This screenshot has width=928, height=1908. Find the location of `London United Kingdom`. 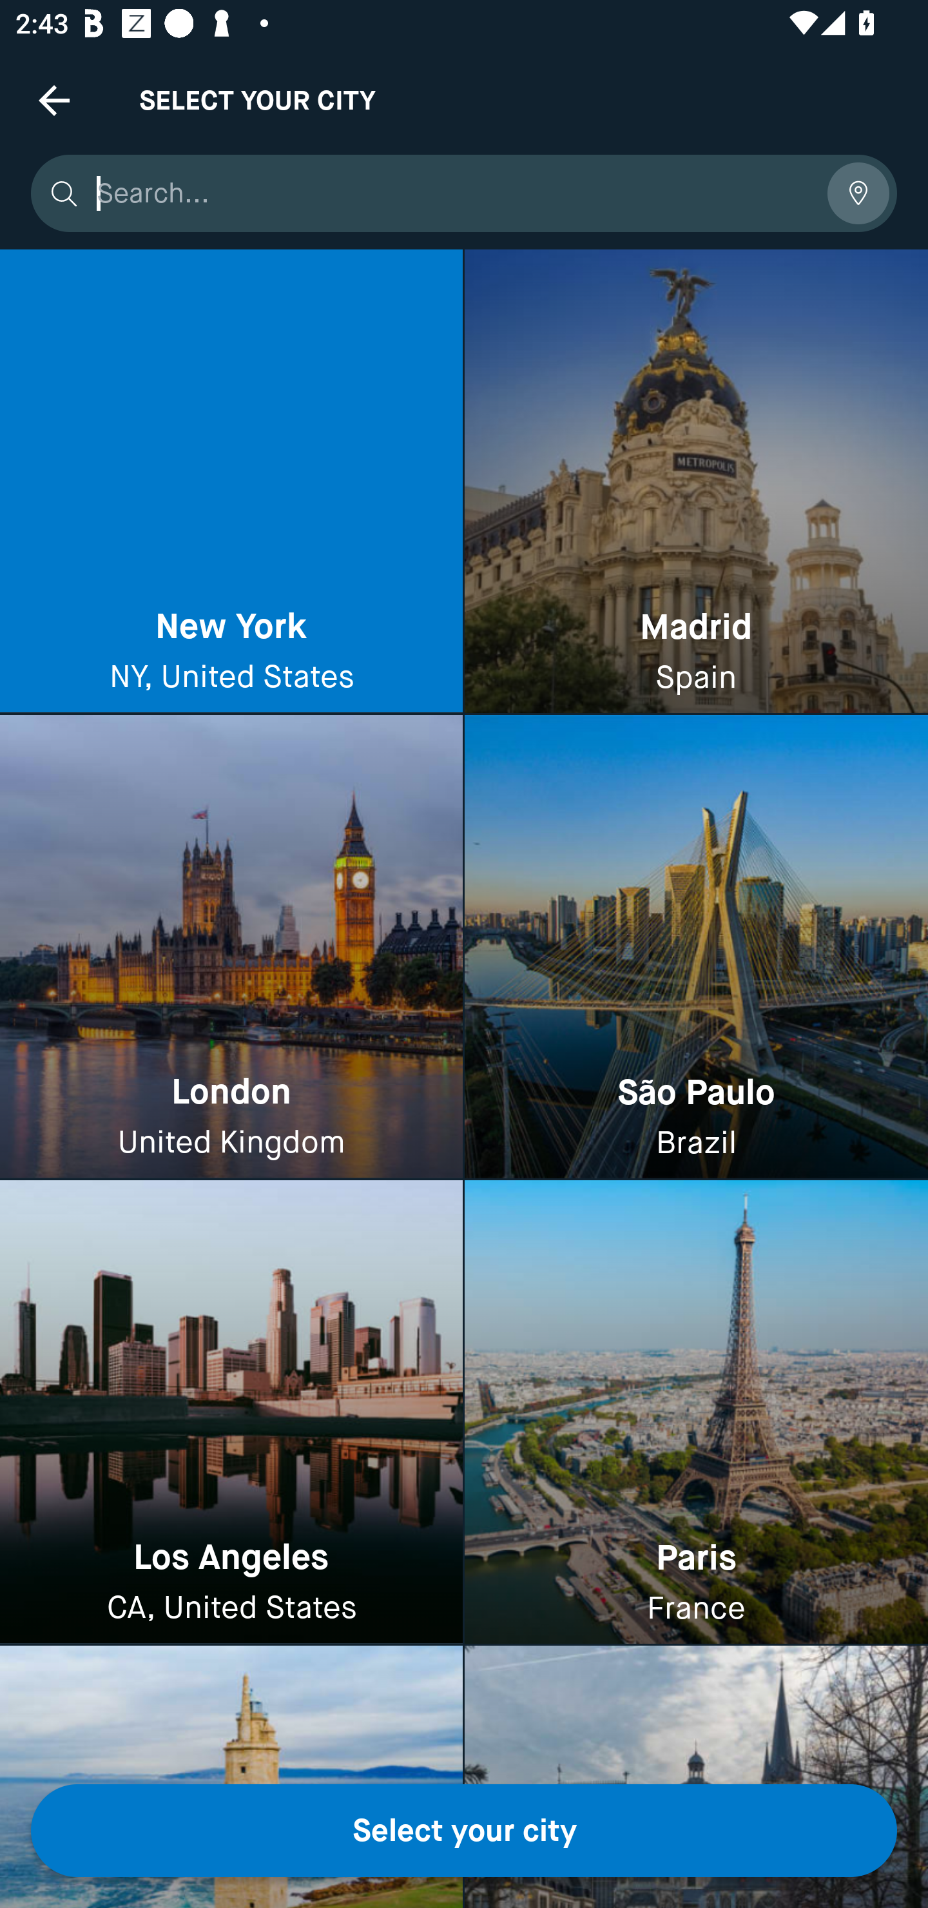

London United Kingdom is located at coordinates (231, 948).